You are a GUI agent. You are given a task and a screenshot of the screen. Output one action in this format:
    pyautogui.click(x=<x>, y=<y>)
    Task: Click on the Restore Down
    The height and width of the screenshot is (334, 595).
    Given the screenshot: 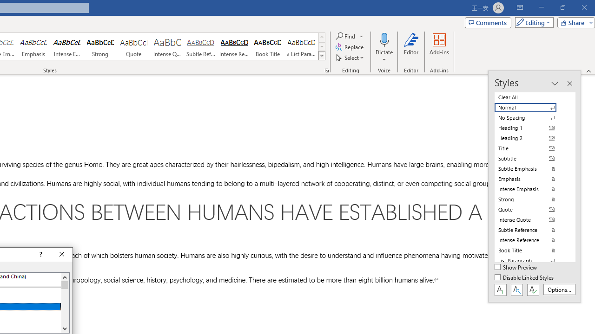 What is the action you would take?
    pyautogui.click(x=562, y=7)
    